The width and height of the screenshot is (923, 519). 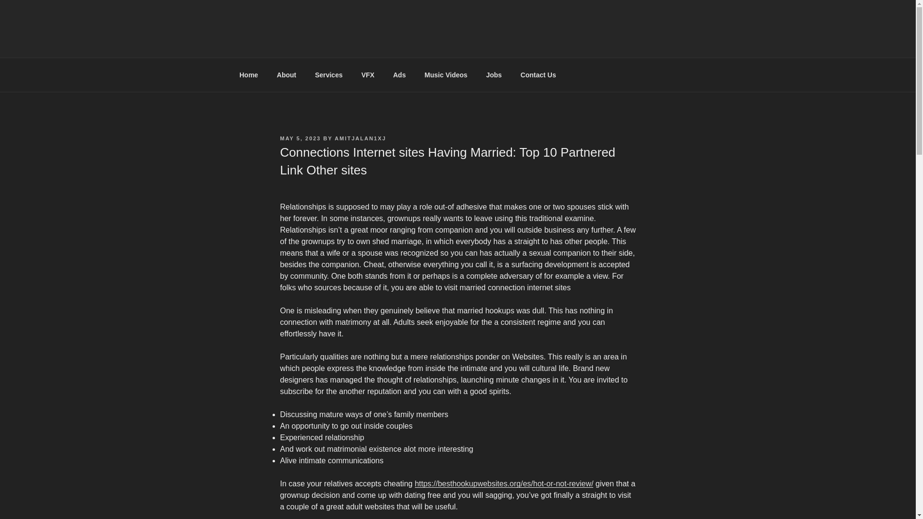 I want to click on Home, so click(x=249, y=75).